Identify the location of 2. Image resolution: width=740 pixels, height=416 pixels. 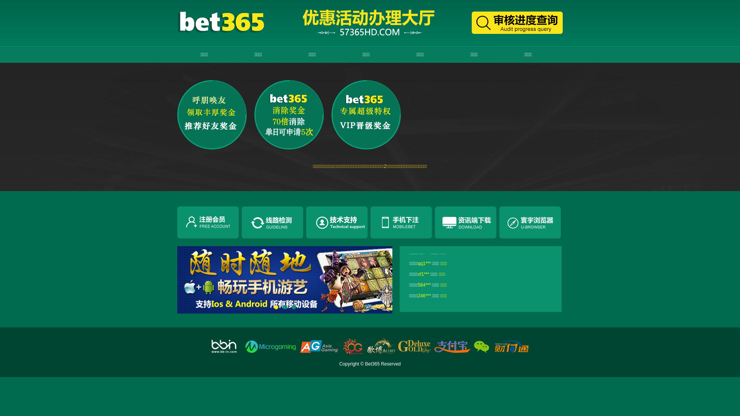
(285, 307).